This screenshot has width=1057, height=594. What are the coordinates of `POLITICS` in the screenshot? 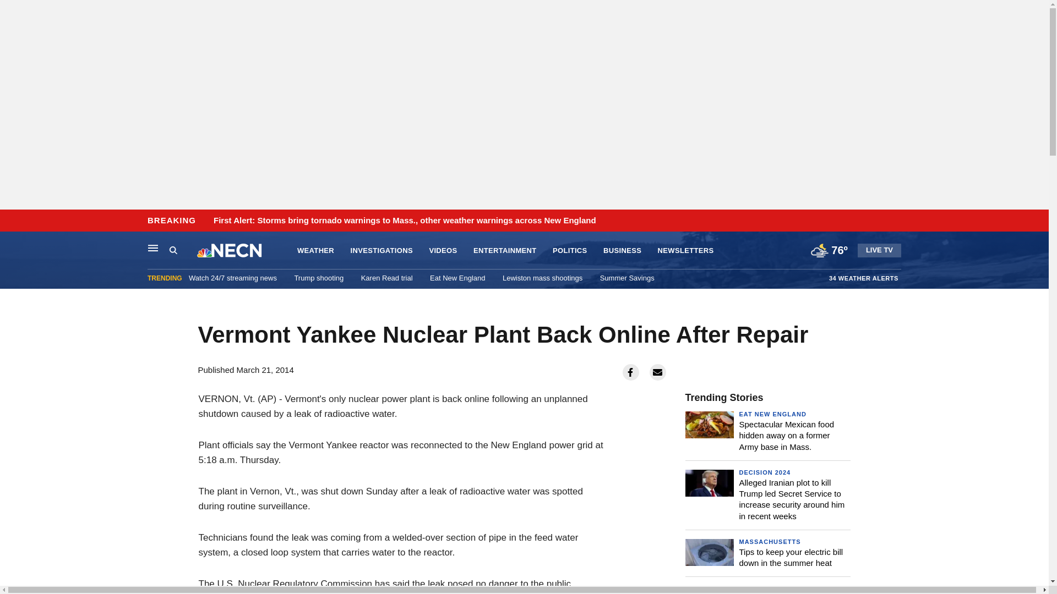 It's located at (570, 251).